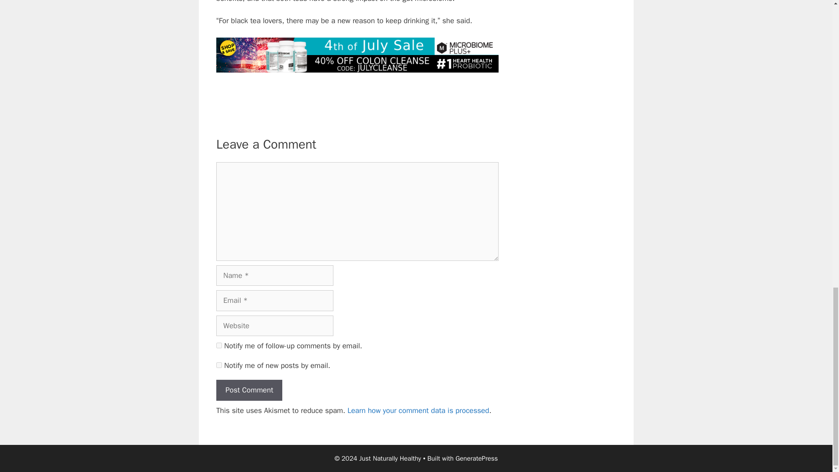  I want to click on Learn how your comment data is processed, so click(418, 410).